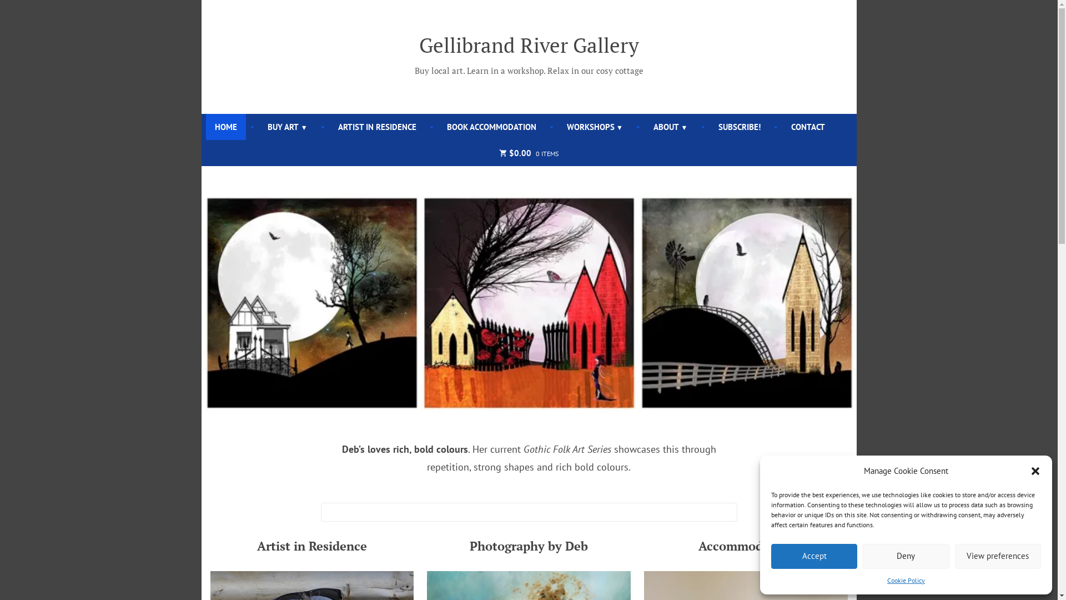  Describe the element at coordinates (529, 153) in the screenshot. I see `$0.00 0 ITEMS` at that location.